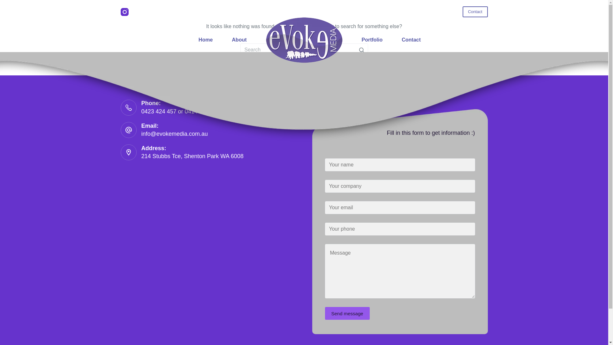 This screenshot has width=613, height=345. Describe the element at coordinates (304, 50) in the screenshot. I see `Search for...` at that location.